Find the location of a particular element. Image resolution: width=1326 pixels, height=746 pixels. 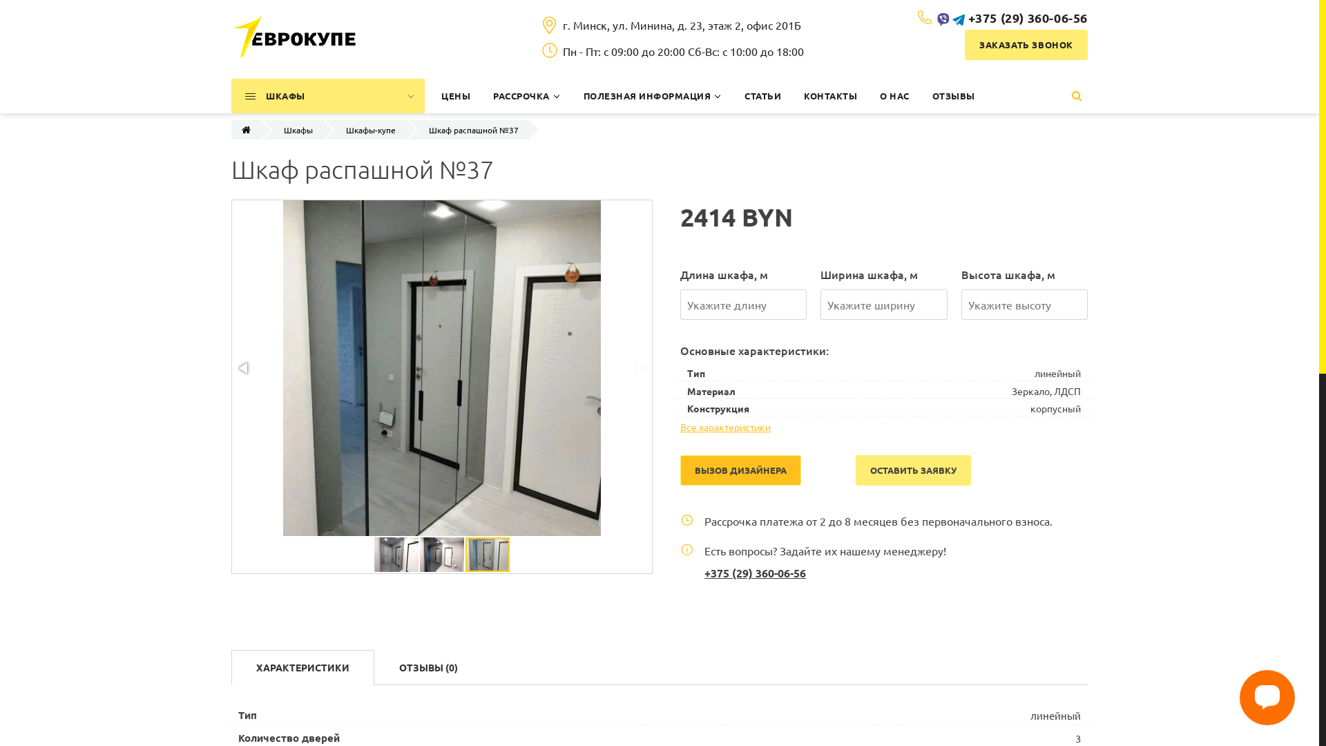

+375 (29) 360-06-56 is located at coordinates (1028, 18).